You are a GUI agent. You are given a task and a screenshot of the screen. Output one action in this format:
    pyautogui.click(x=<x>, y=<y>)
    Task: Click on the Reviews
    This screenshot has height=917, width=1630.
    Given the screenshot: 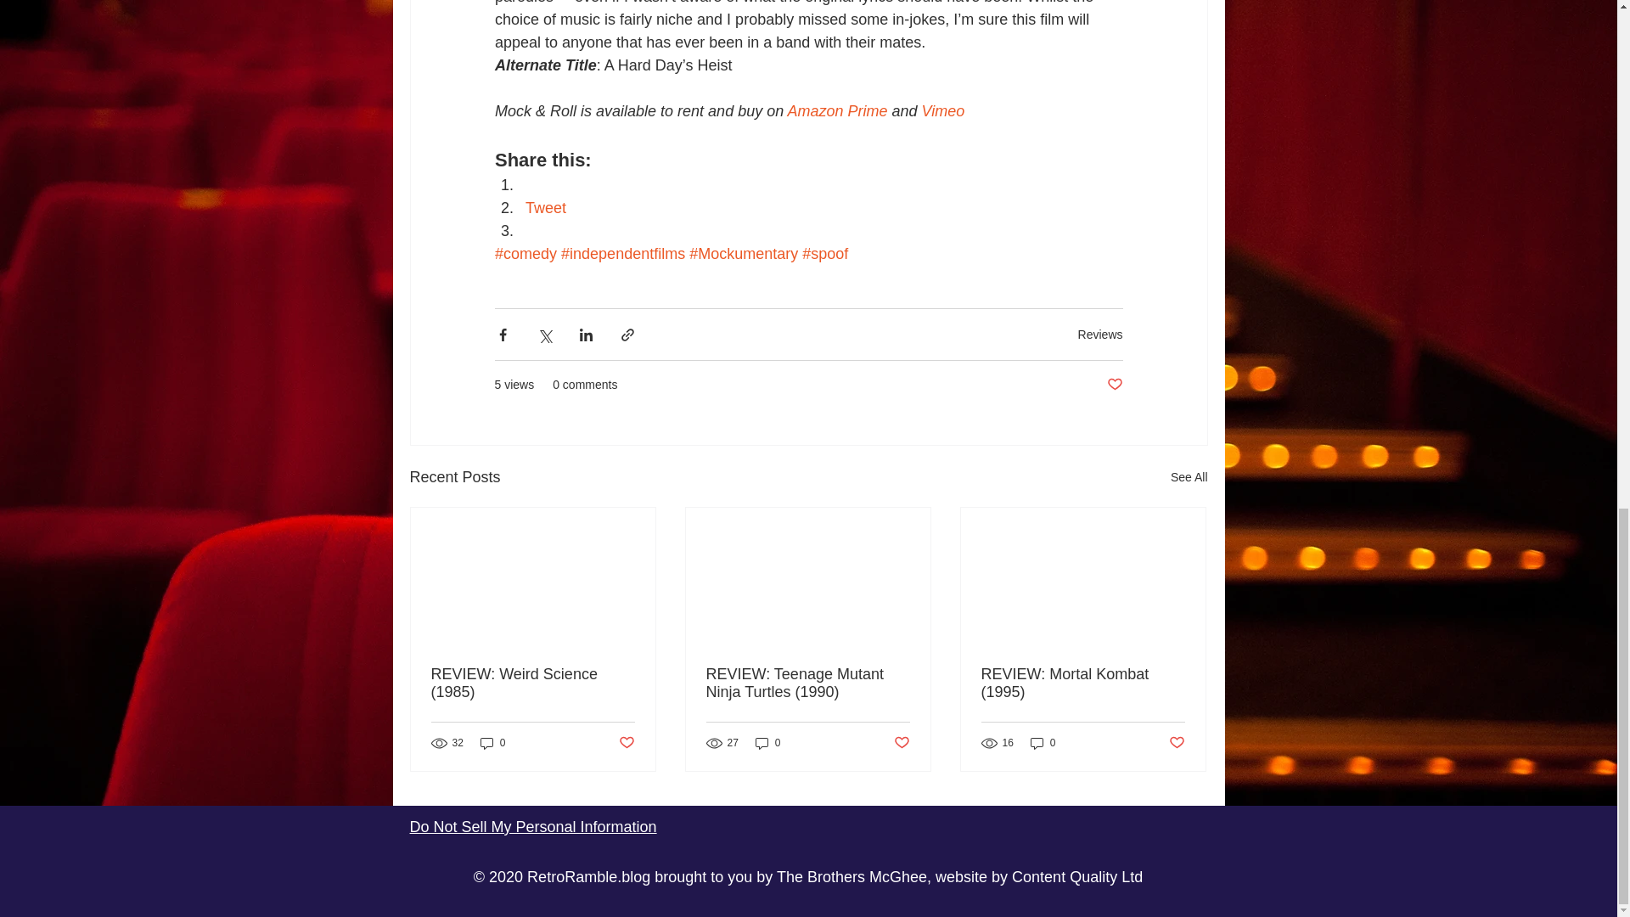 What is the action you would take?
    pyautogui.click(x=1100, y=333)
    